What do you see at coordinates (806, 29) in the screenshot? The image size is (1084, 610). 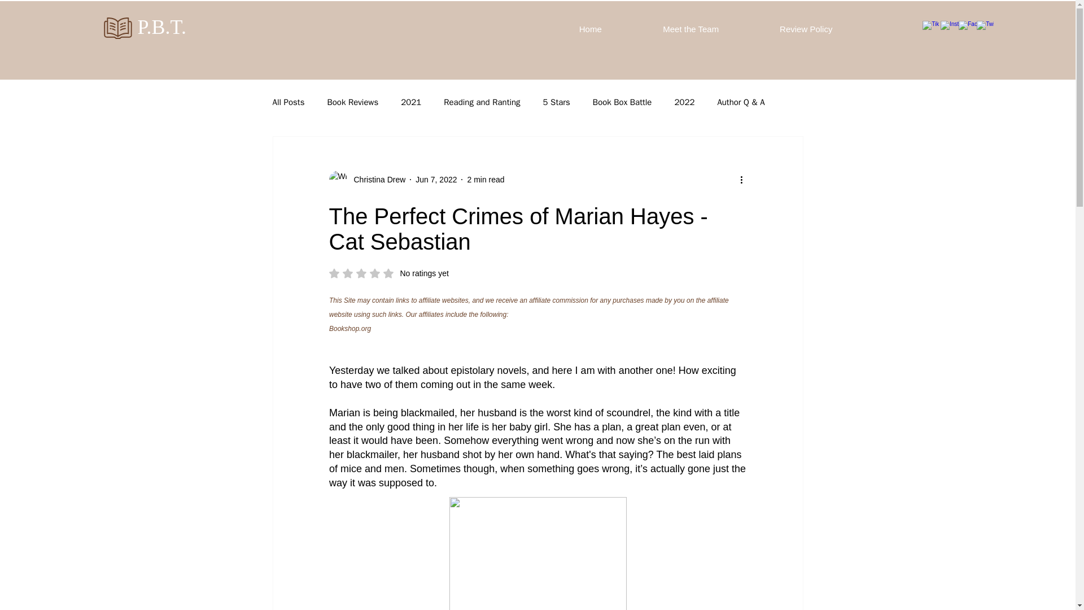 I see `Review Policy` at bounding box center [806, 29].